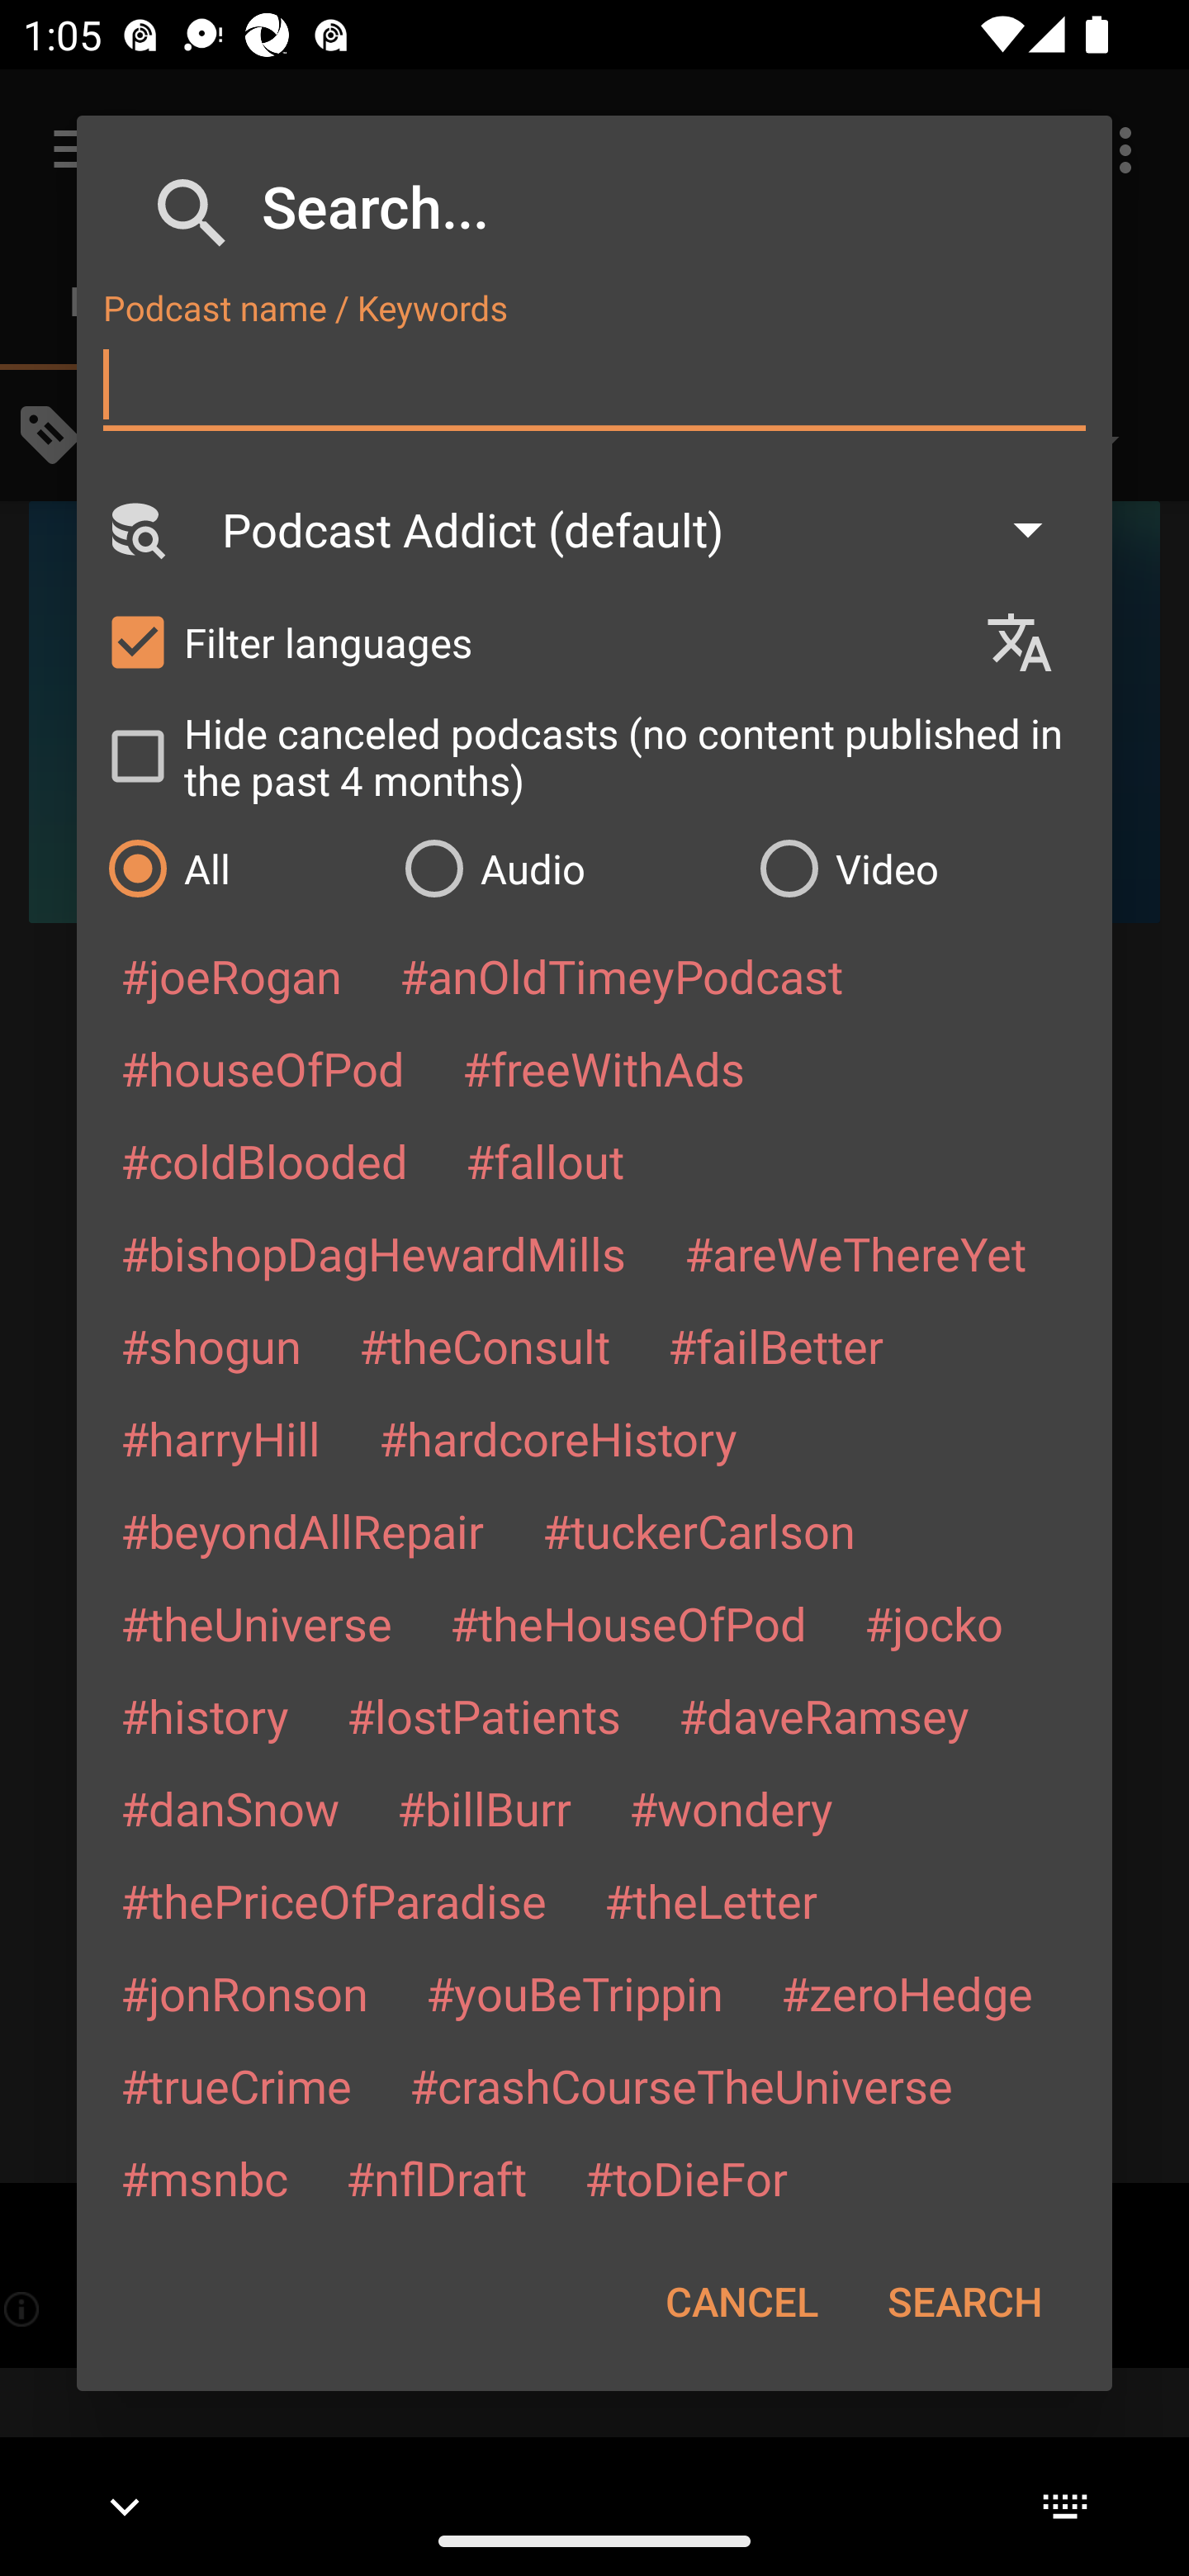 The height and width of the screenshot is (2576, 1189). I want to click on Audio, so click(565, 868).